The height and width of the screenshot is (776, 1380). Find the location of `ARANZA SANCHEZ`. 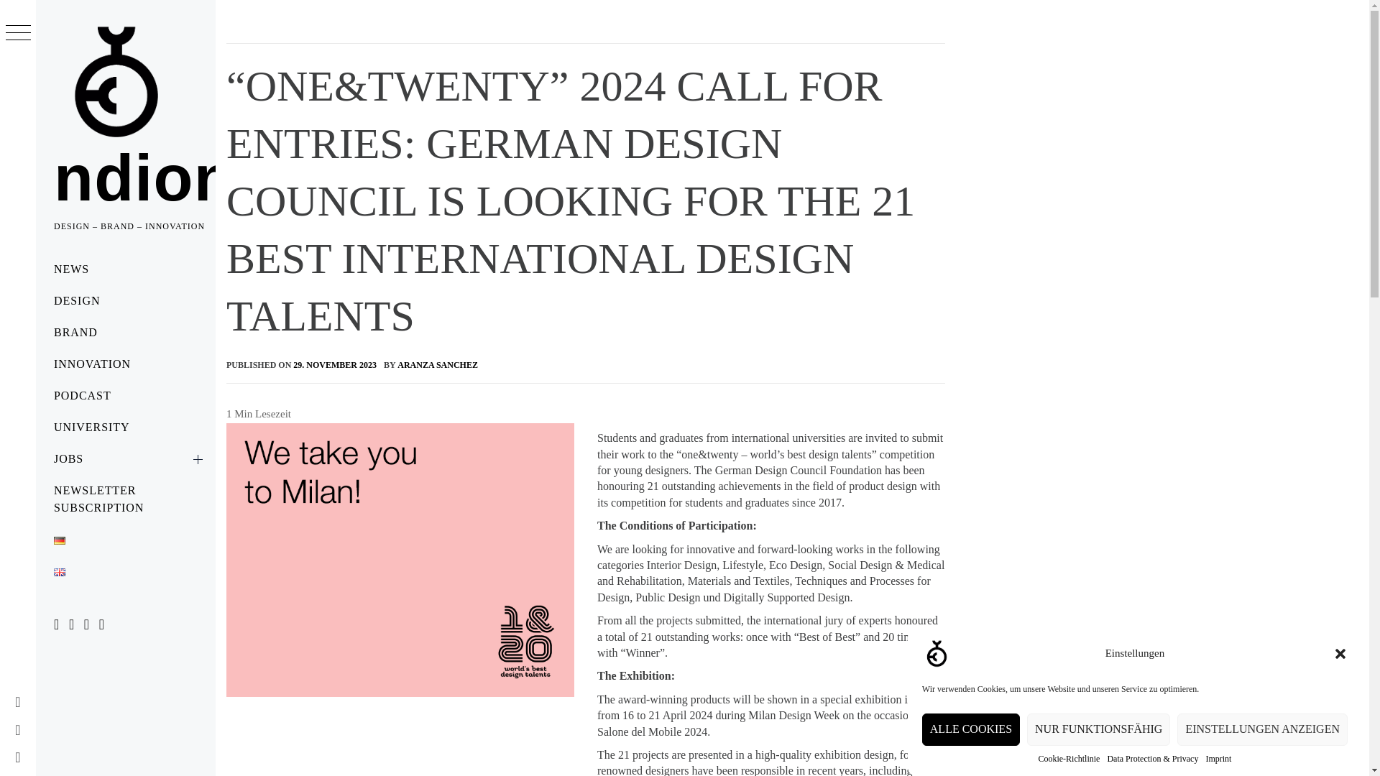

ARANZA SANCHEZ is located at coordinates (437, 365).